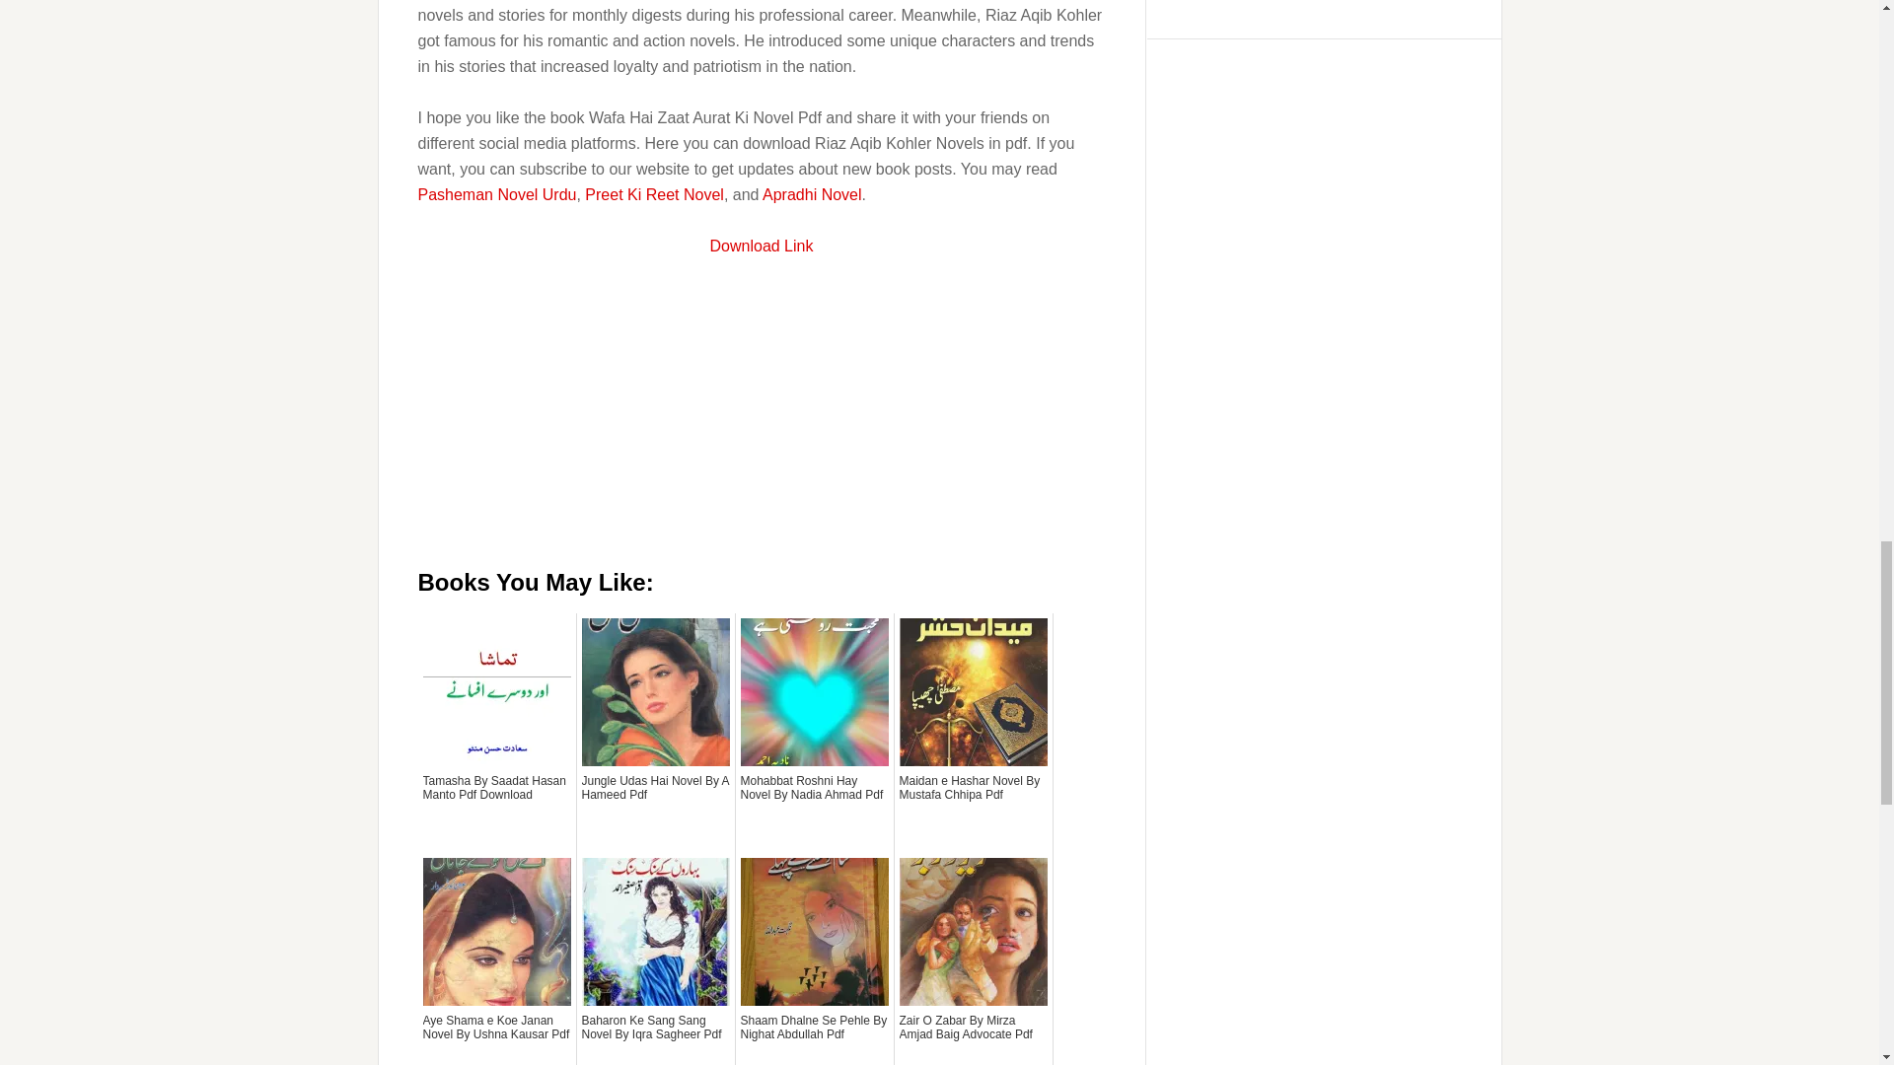 Image resolution: width=1894 pixels, height=1065 pixels. I want to click on Preet Ki Reet Novel, so click(654, 195).